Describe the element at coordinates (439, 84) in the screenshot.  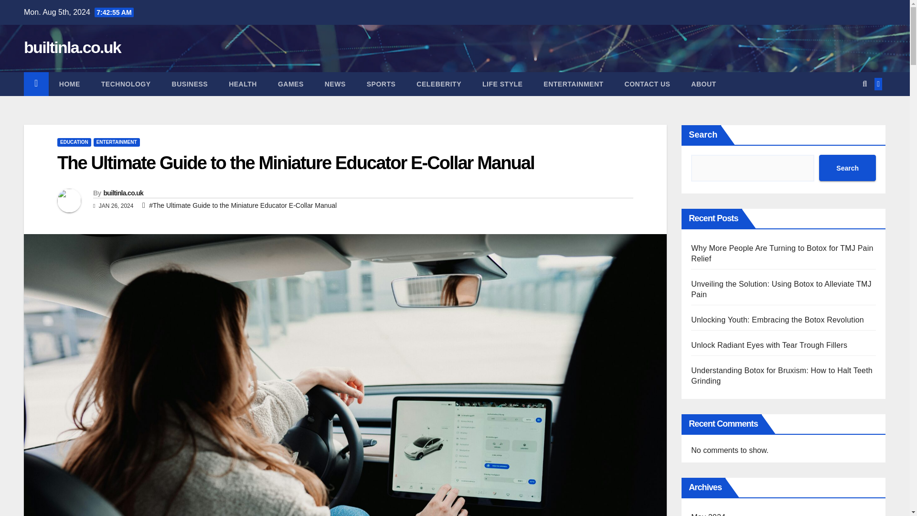
I see `celeberity` at that location.